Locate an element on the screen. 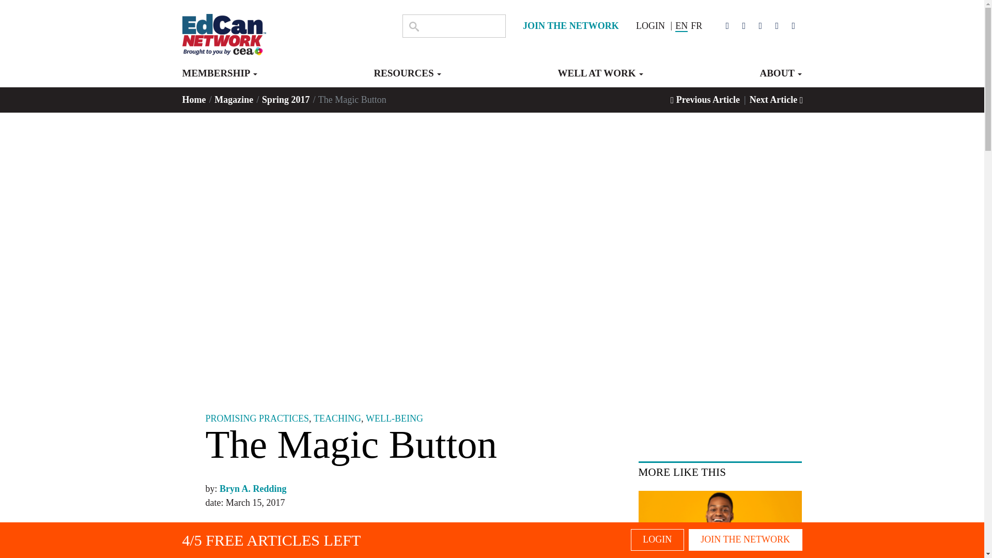 This screenshot has height=558, width=992. Well at Work is located at coordinates (600, 78).